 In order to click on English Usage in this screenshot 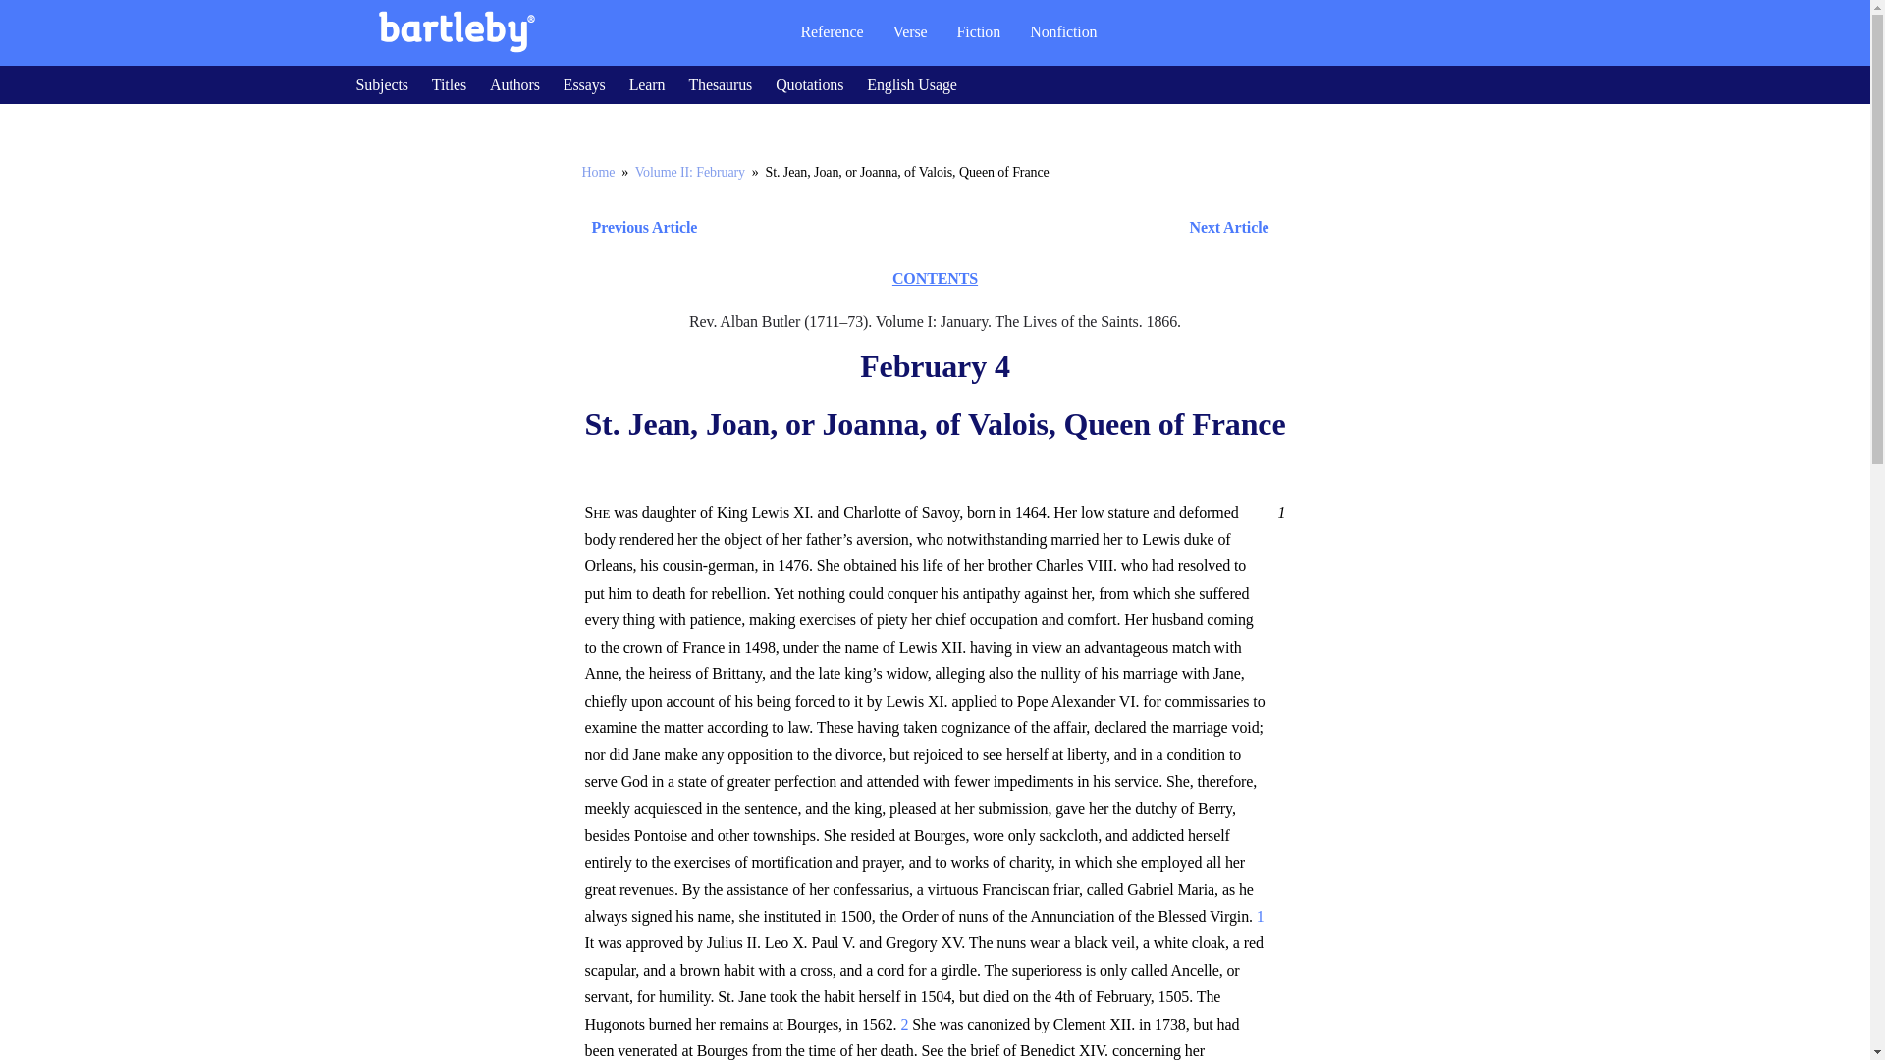, I will do `click(912, 84)`.